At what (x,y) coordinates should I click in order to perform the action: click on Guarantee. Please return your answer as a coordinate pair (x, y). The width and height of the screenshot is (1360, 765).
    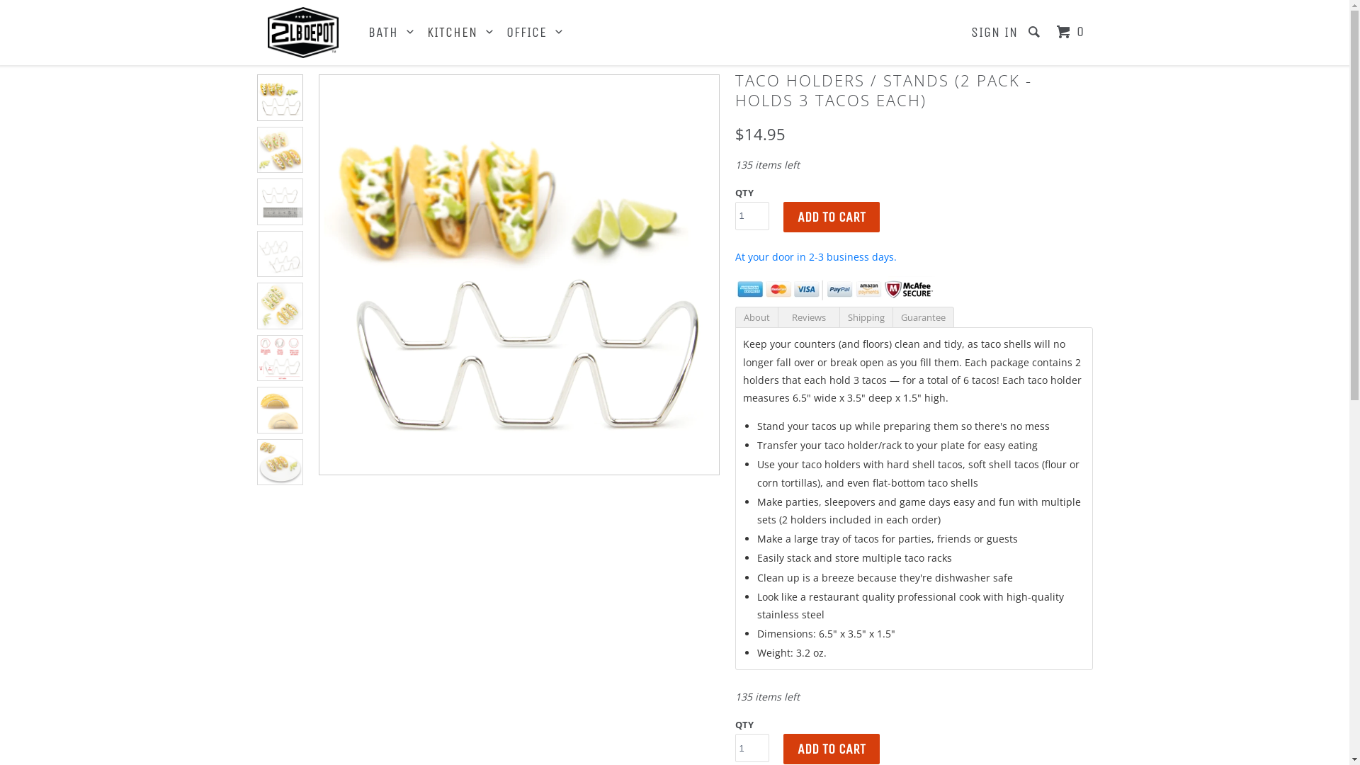
    Looking at the image, I should click on (924, 317).